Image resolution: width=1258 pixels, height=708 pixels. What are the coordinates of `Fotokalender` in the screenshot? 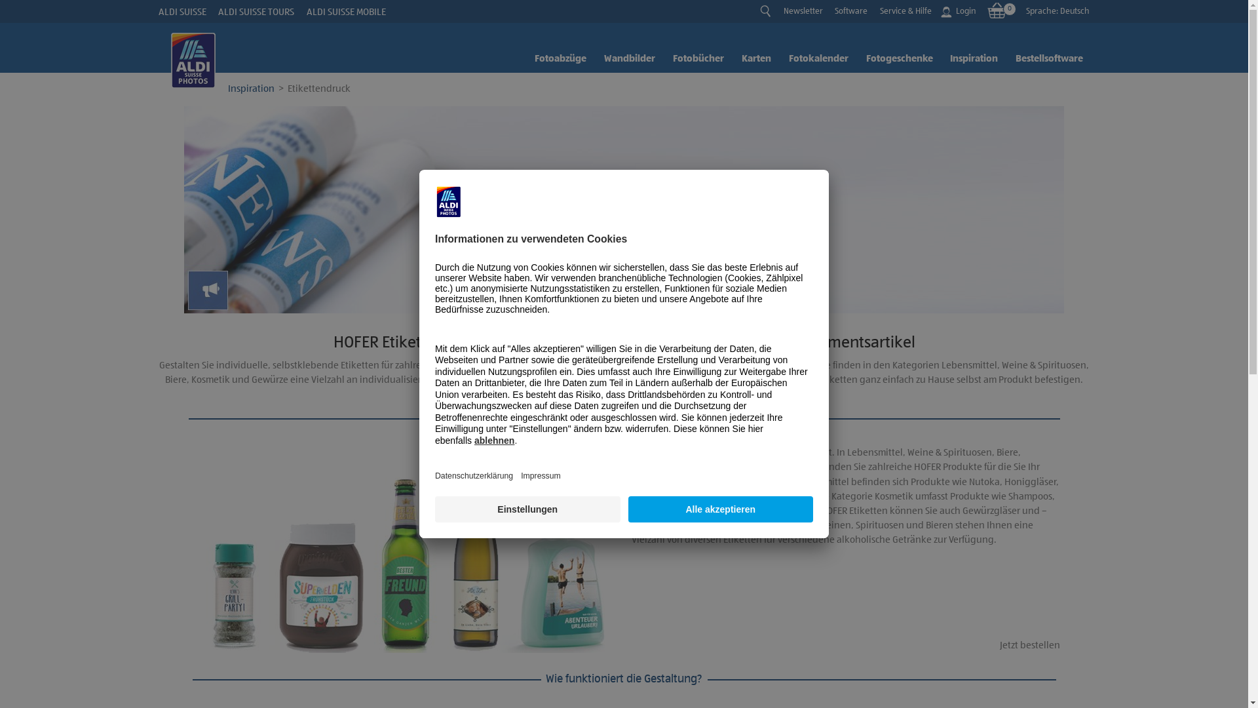 It's located at (816, 60).